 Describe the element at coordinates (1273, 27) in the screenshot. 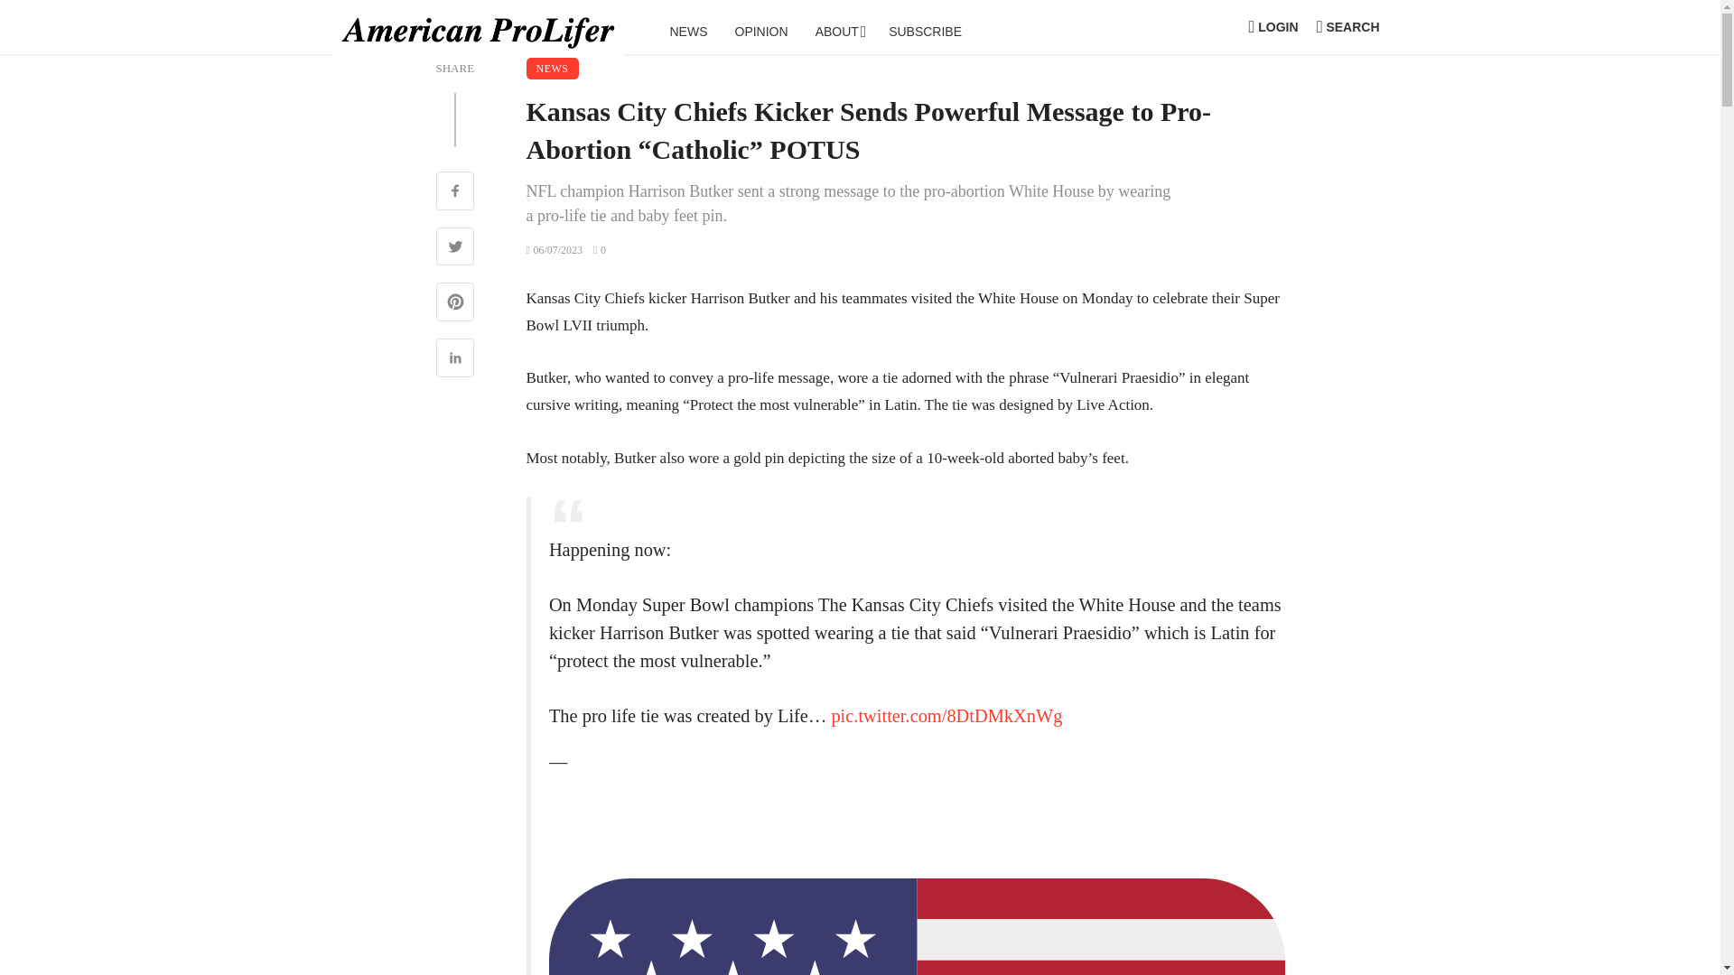

I see `LOGIN` at that location.